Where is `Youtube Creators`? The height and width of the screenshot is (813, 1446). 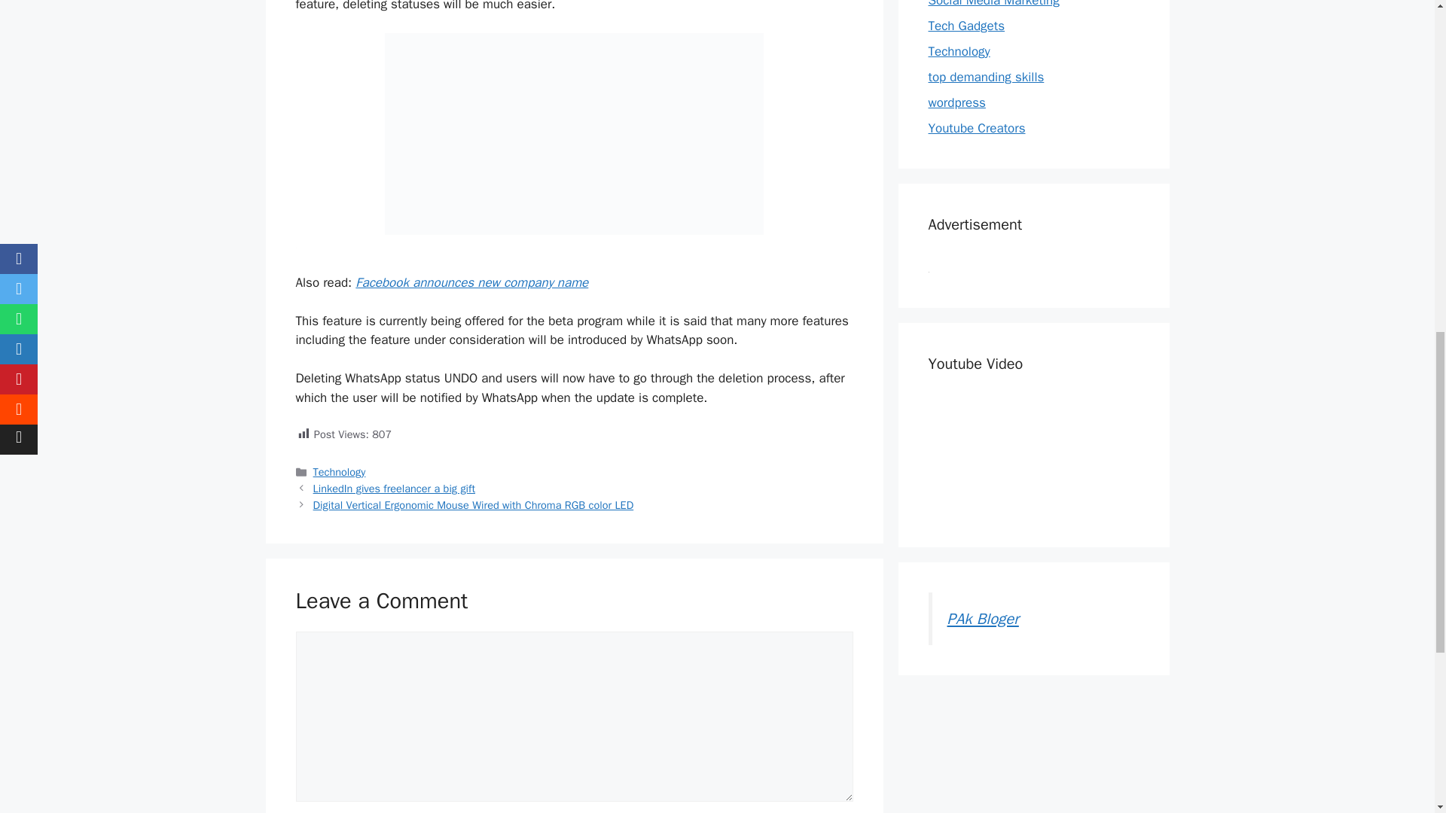
Youtube Creators is located at coordinates (976, 128).